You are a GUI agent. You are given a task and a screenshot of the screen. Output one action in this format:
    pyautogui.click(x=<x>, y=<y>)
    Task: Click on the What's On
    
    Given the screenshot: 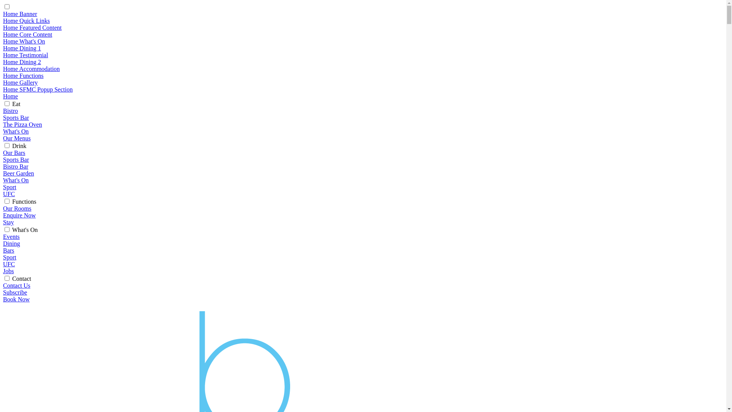 What is the action you would take?
    pyautogui.click(x=16, y=131)
    